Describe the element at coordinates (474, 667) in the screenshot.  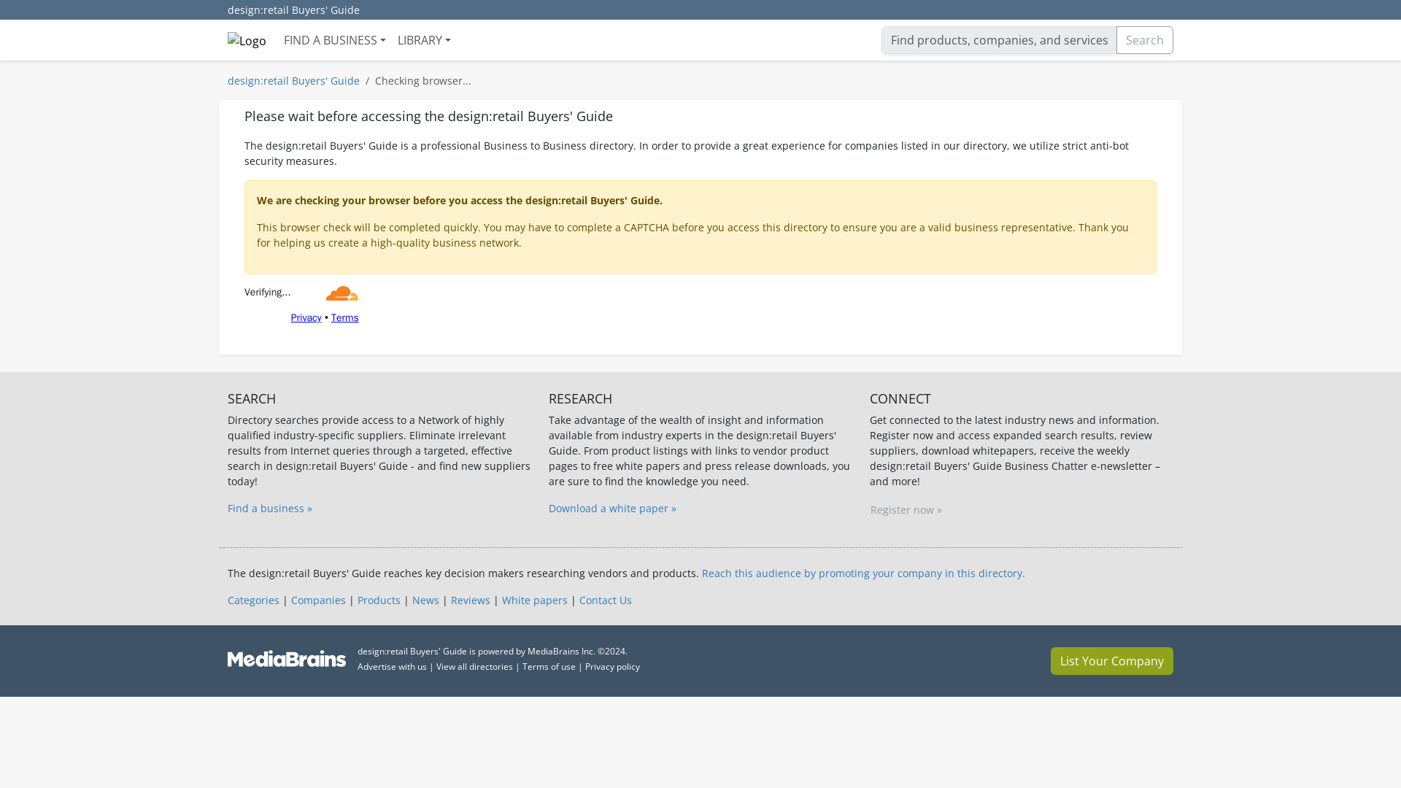
I see `View all directories` at that location.